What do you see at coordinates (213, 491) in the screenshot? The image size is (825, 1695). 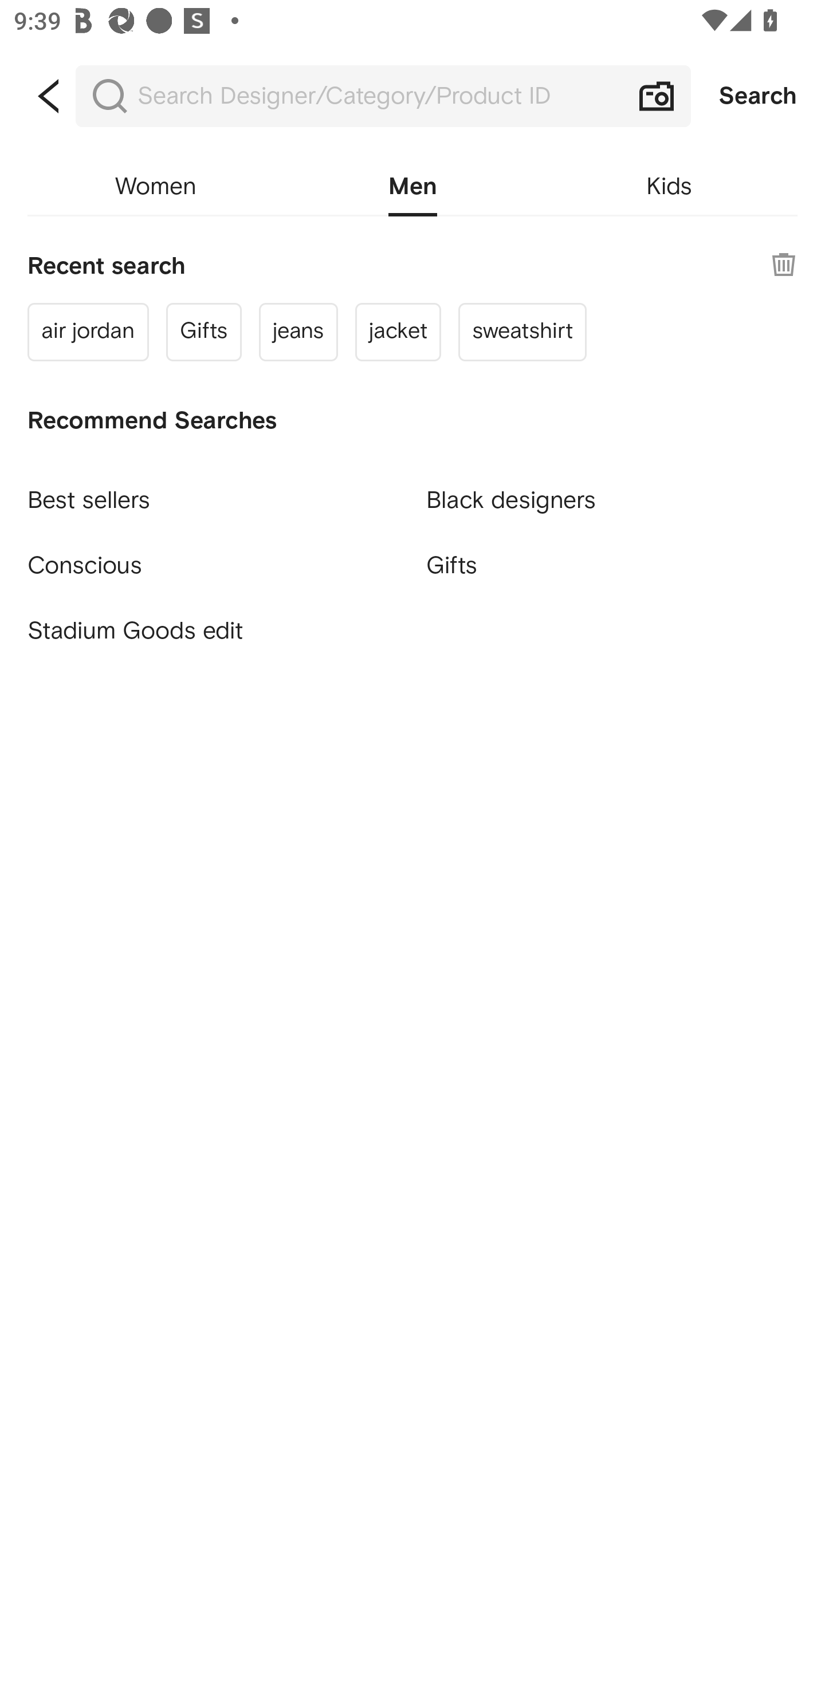 I see `Best sellers` at bounding box center [213, 491].